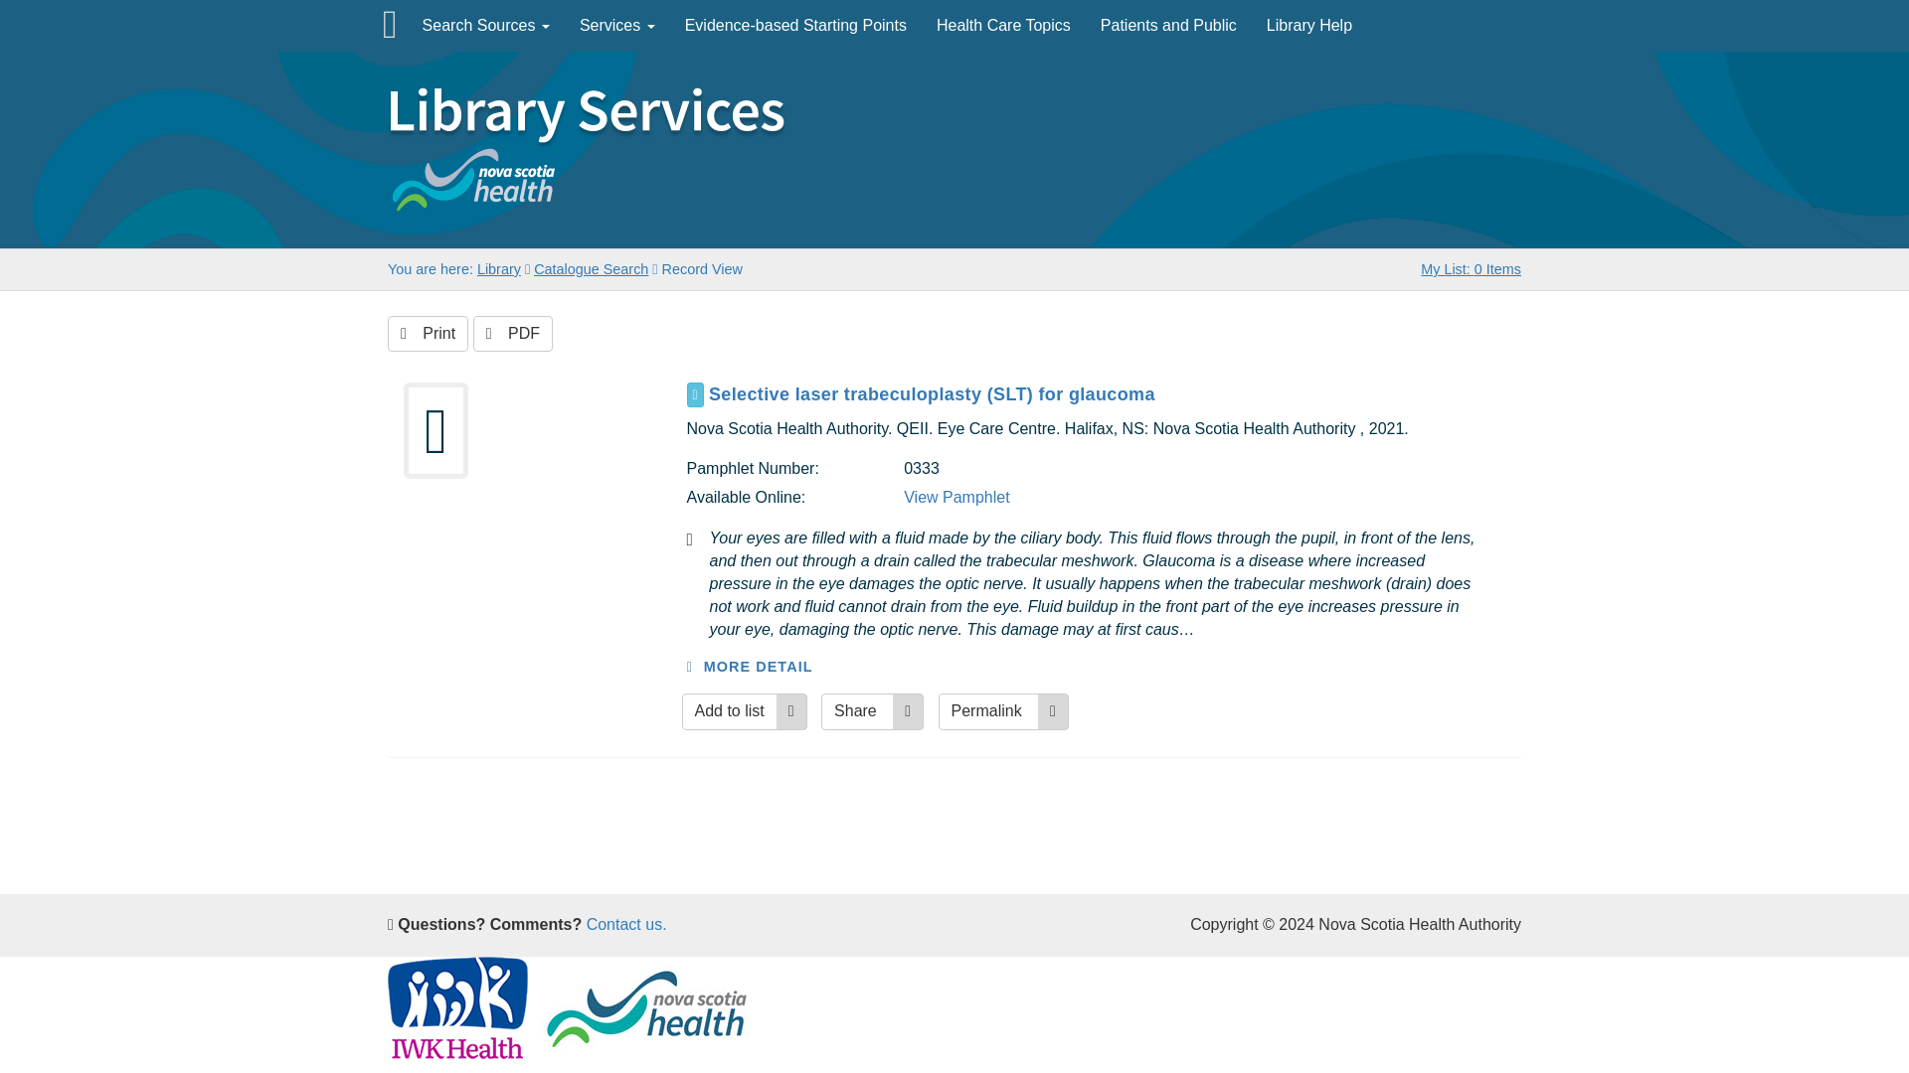  I want to click on PDF, so click(513, 334).